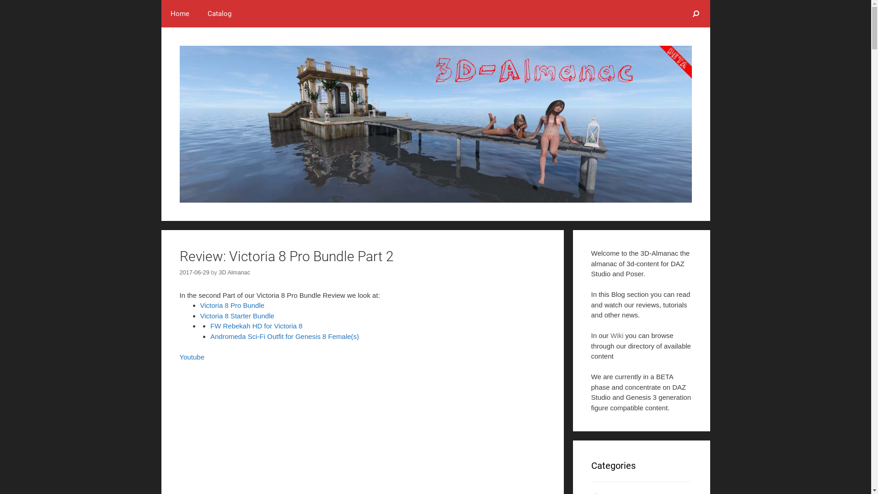 The height and width of the screenshot is (494, 878). I want to click on 3D-Almanac, so click(435, 124).